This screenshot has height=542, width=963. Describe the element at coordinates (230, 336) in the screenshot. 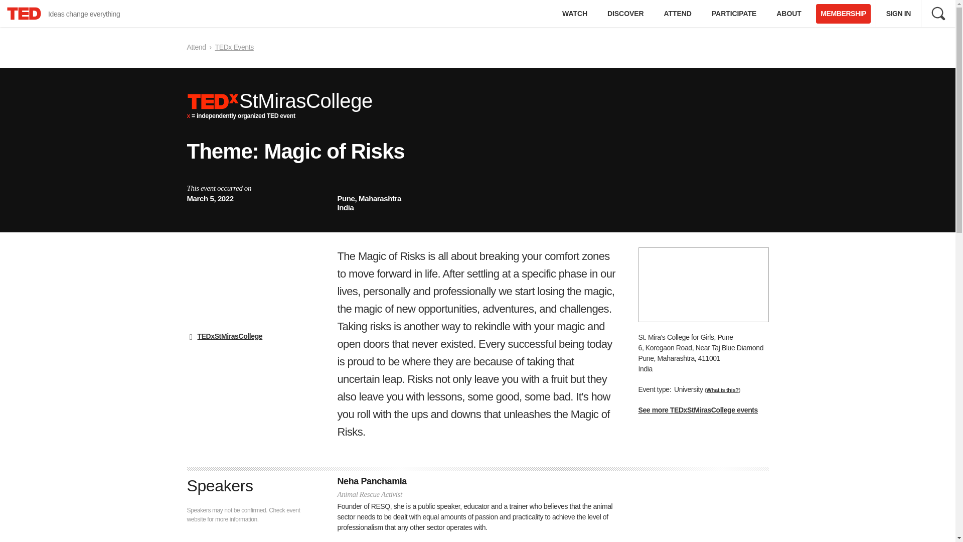

I see `TEDxStMirasCollege` at that location.